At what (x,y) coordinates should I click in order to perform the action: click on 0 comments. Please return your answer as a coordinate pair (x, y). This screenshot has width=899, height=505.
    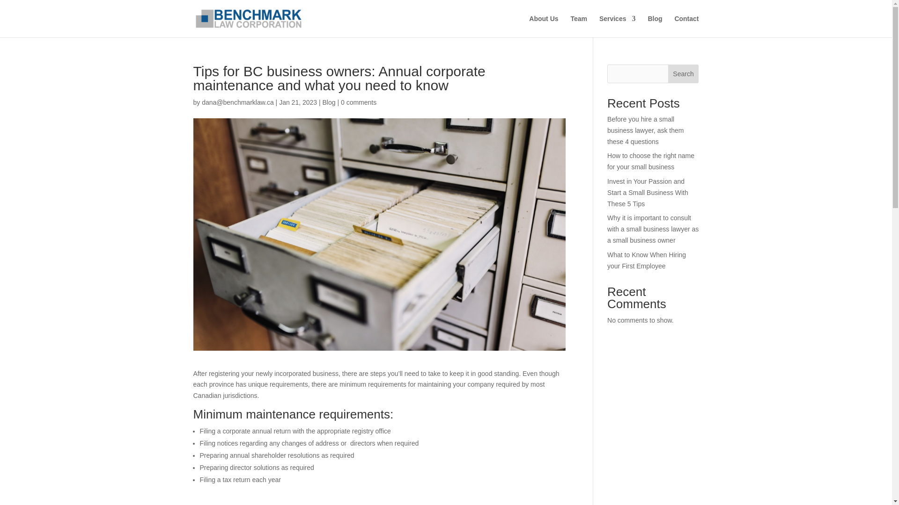
    Looking at the image, I should click on (359, 102).